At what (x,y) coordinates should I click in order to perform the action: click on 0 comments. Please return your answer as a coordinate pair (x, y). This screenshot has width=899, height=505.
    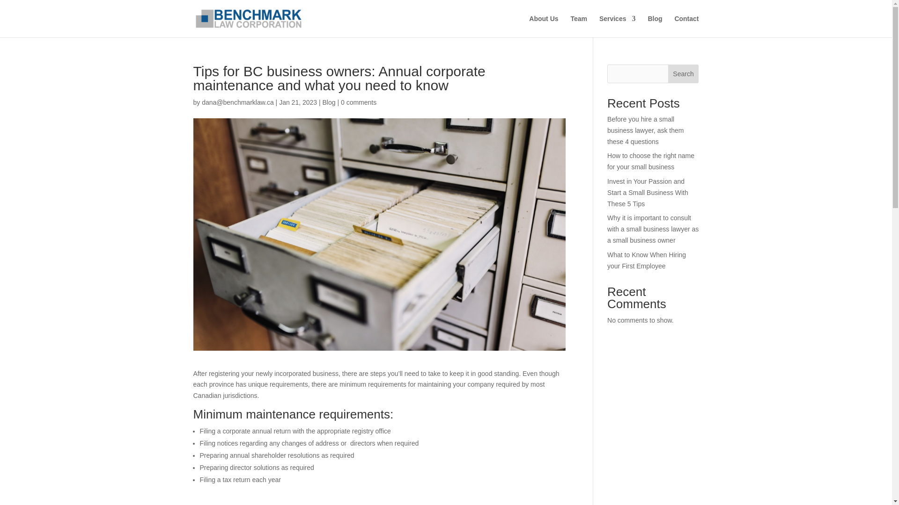
    Looking at the image, I should click on (359, 102).